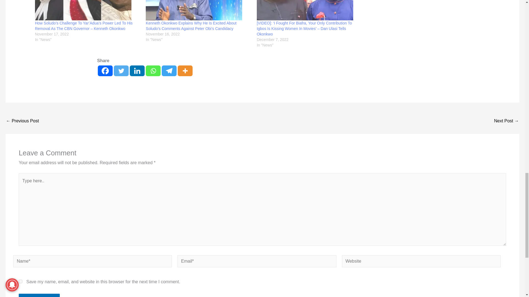 The image size is (529, 297). Describe the element at coordinates (20, 282) in the screenshot. I see `yes` at that location.